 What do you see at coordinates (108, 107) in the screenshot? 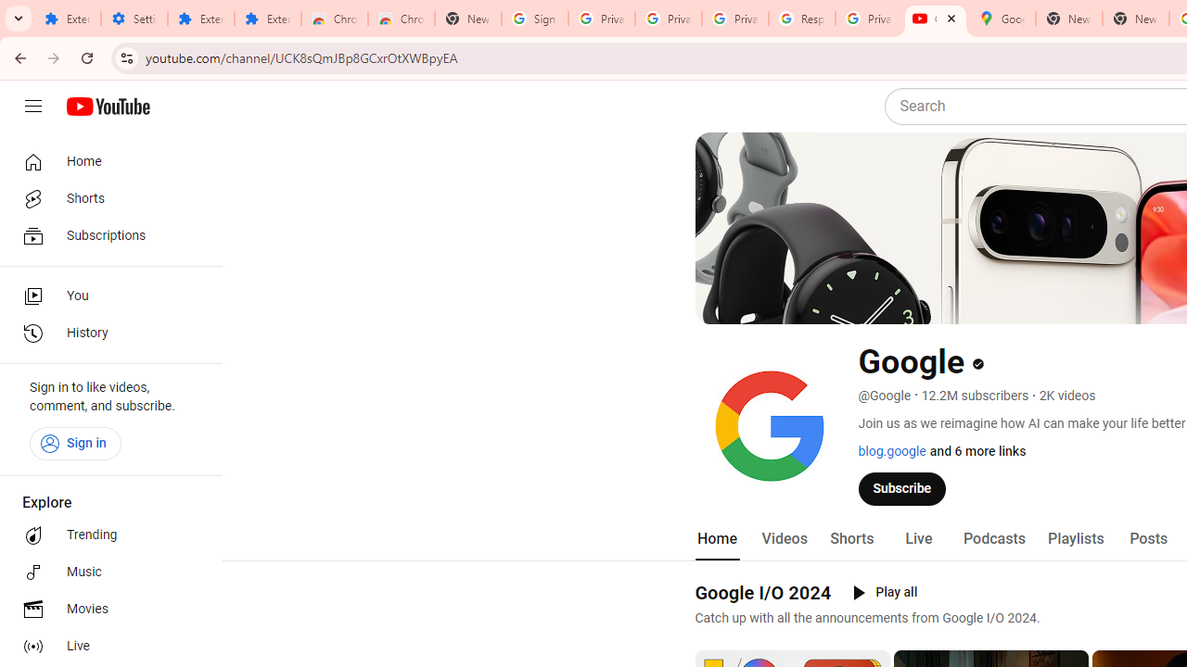
I see `YouTube Home` at bounding box center [108, 107].